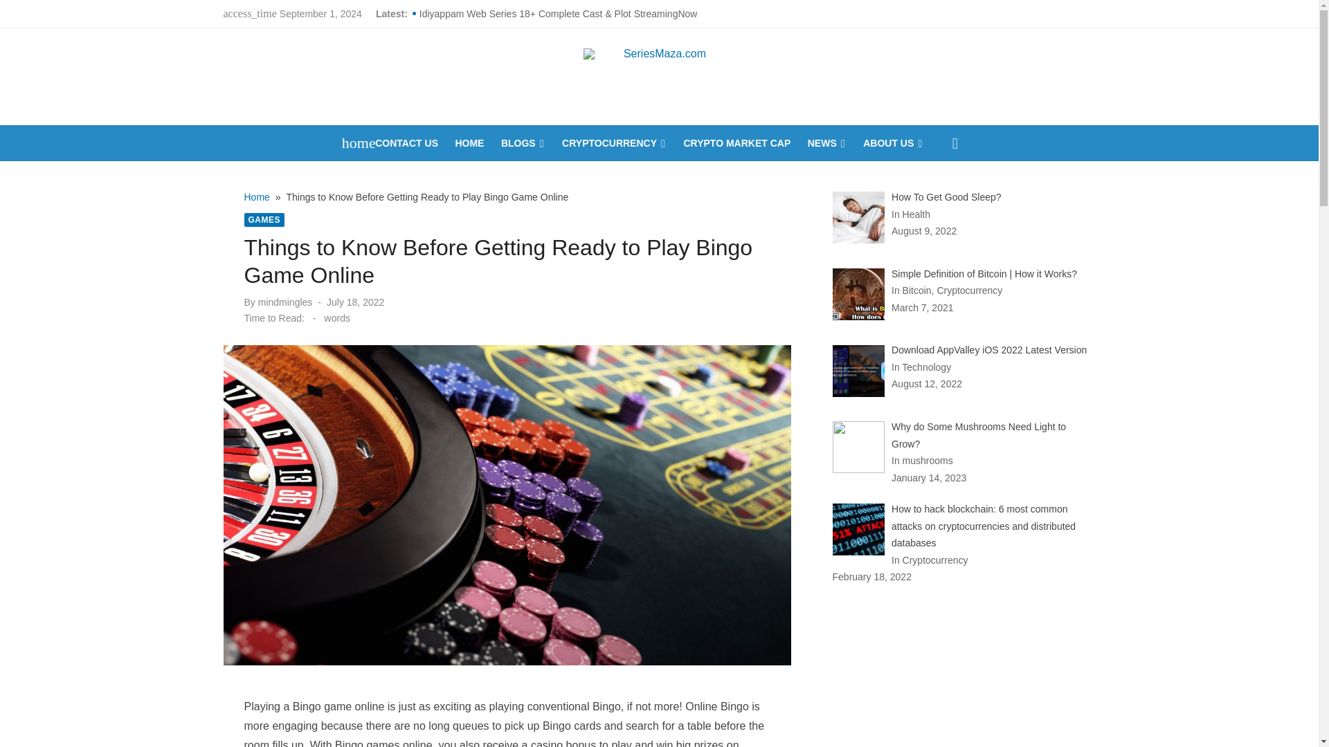 The width and height of the screenshot is (1329, 747). I want to click on CONTACT US, so click(406, 143).